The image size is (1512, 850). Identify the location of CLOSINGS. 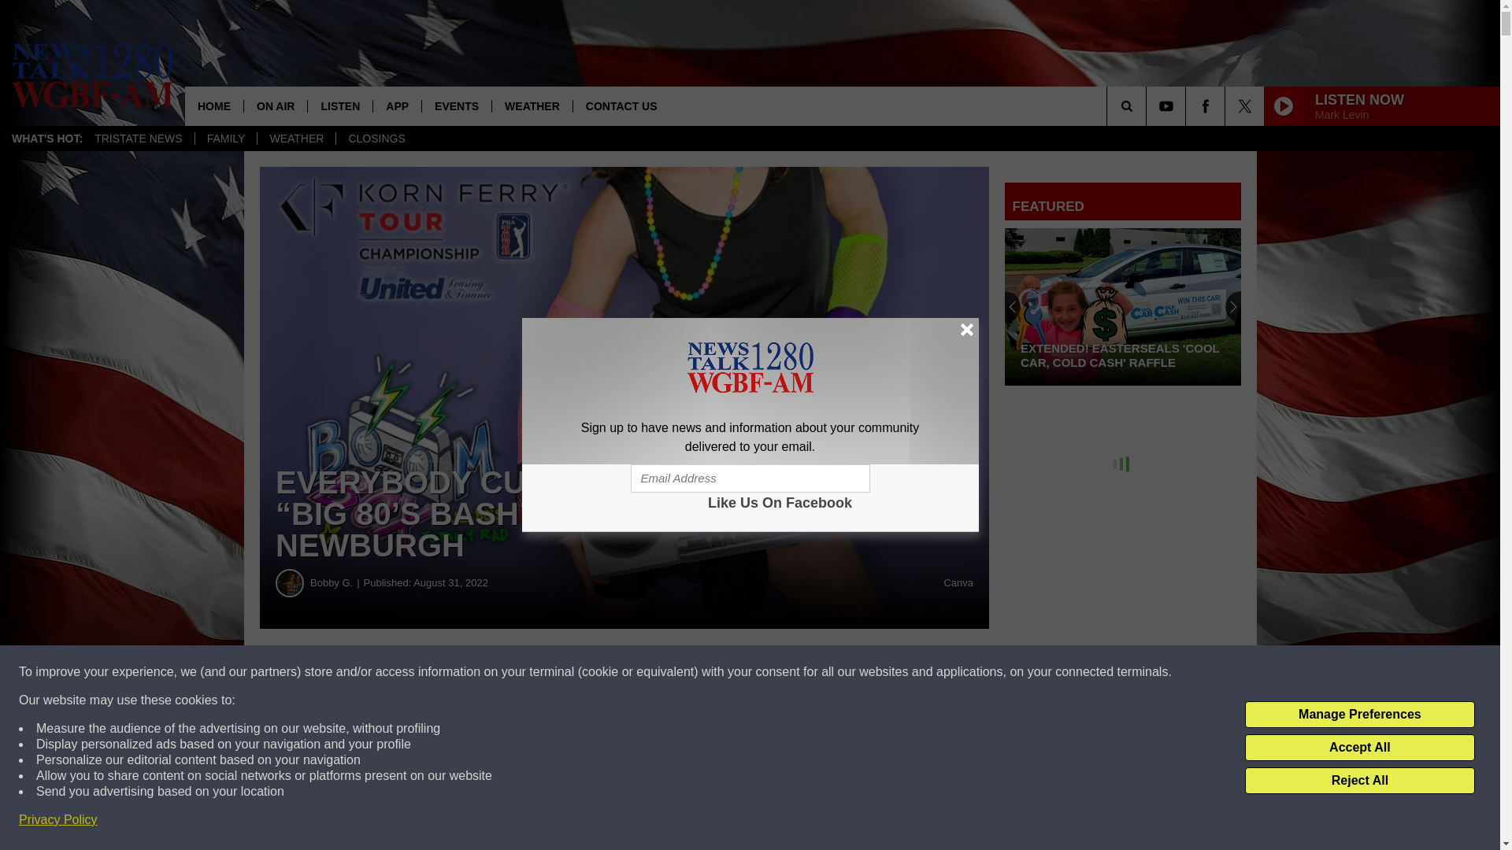
(376, 139).